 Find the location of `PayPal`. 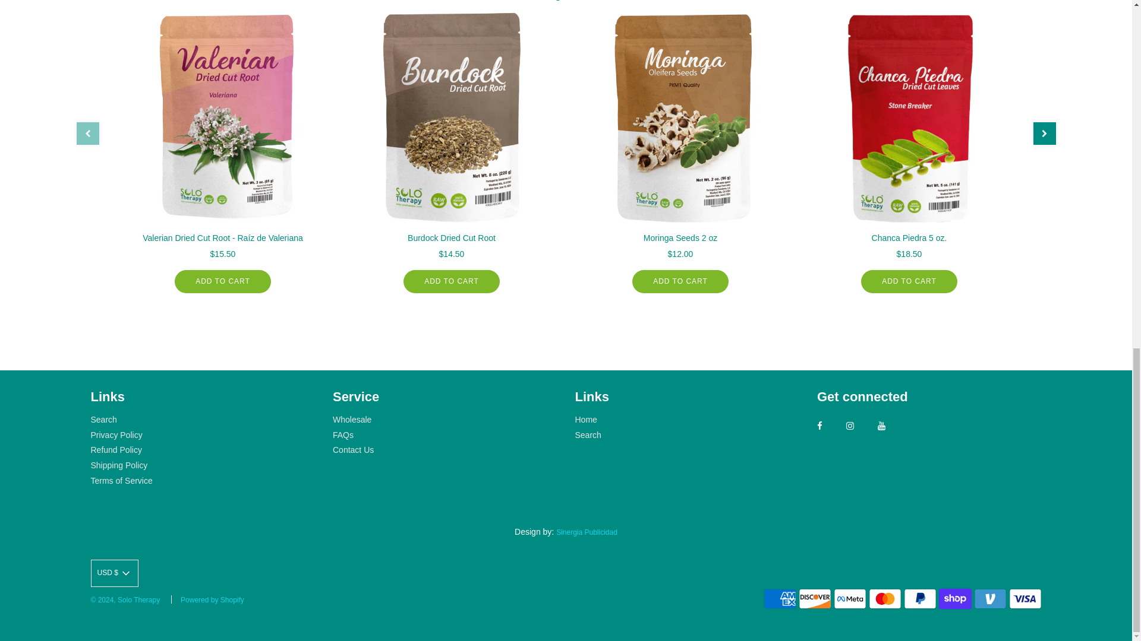

PayPal is located at coordinates (920, 599).